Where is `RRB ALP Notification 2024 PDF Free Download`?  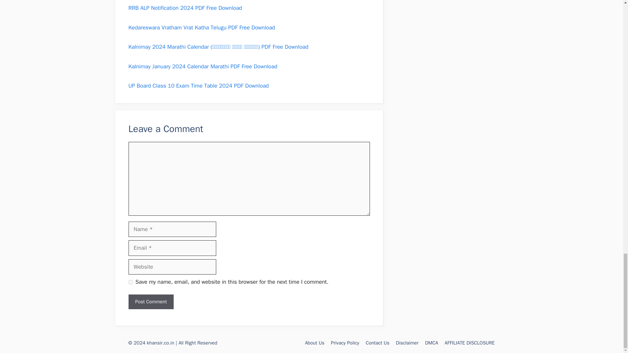
RRB ALP Notification 2024 PDF Free Download is located at coordinates (185, 8).